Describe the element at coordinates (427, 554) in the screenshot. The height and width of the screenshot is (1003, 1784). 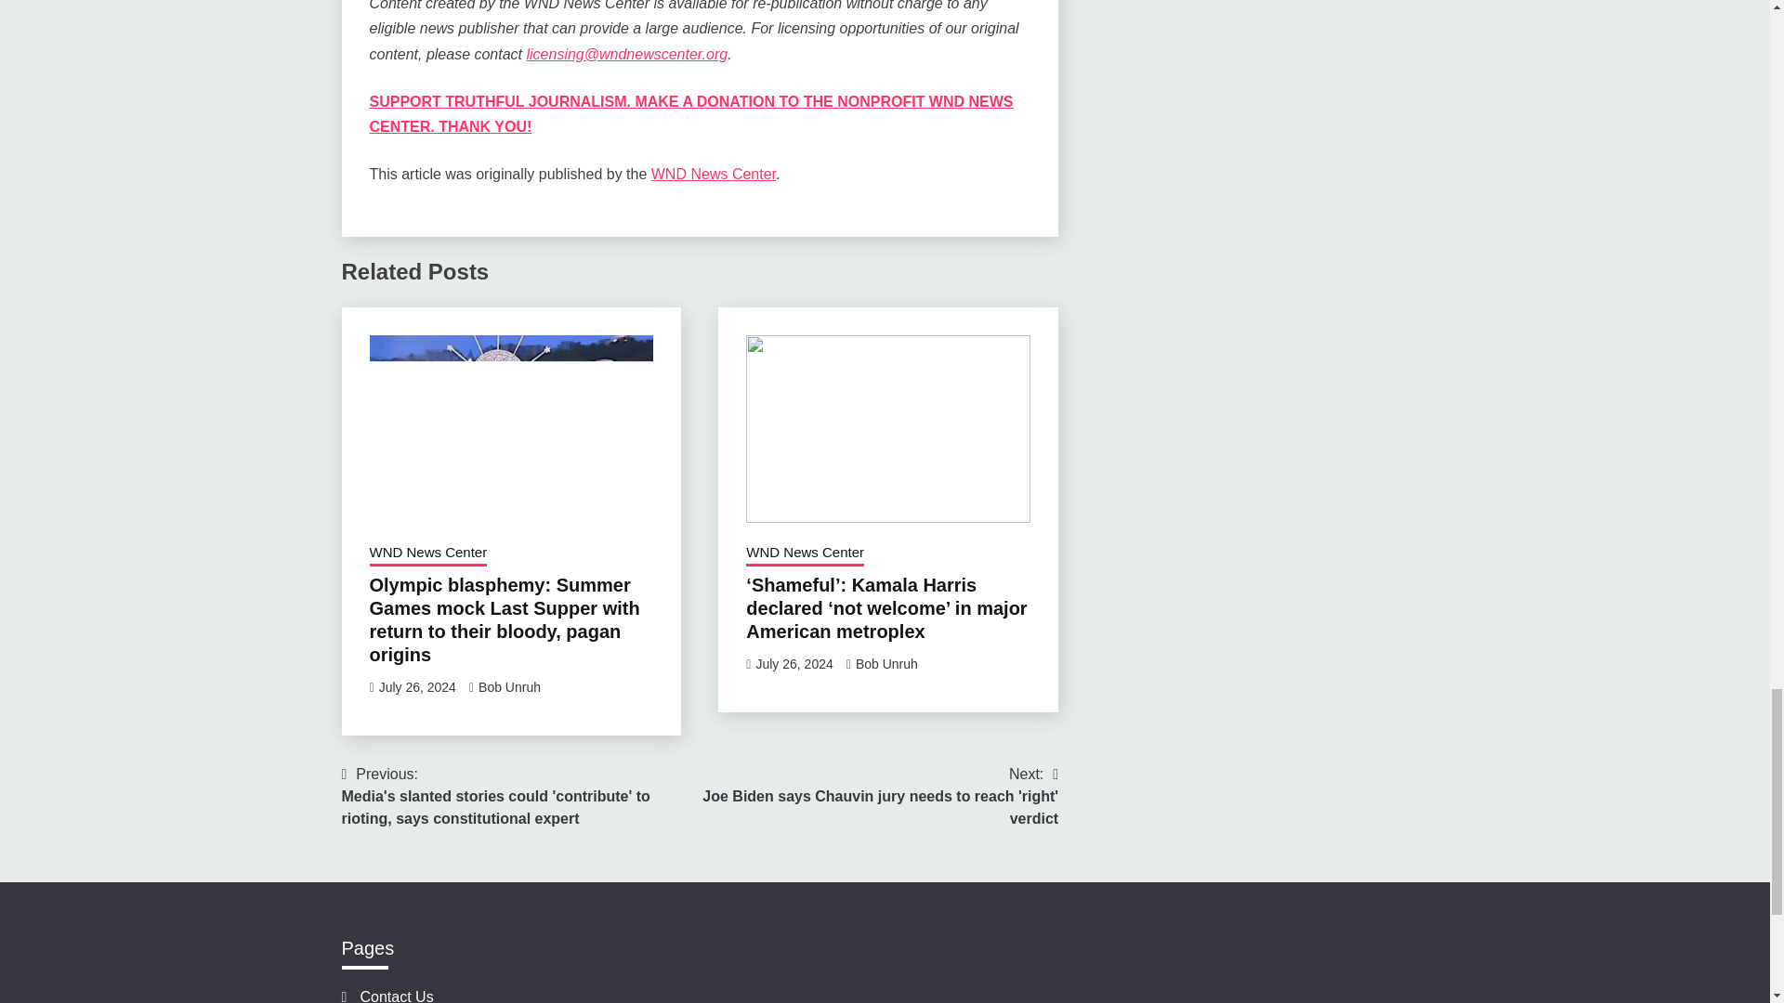
I see `WND News Center` at that location.